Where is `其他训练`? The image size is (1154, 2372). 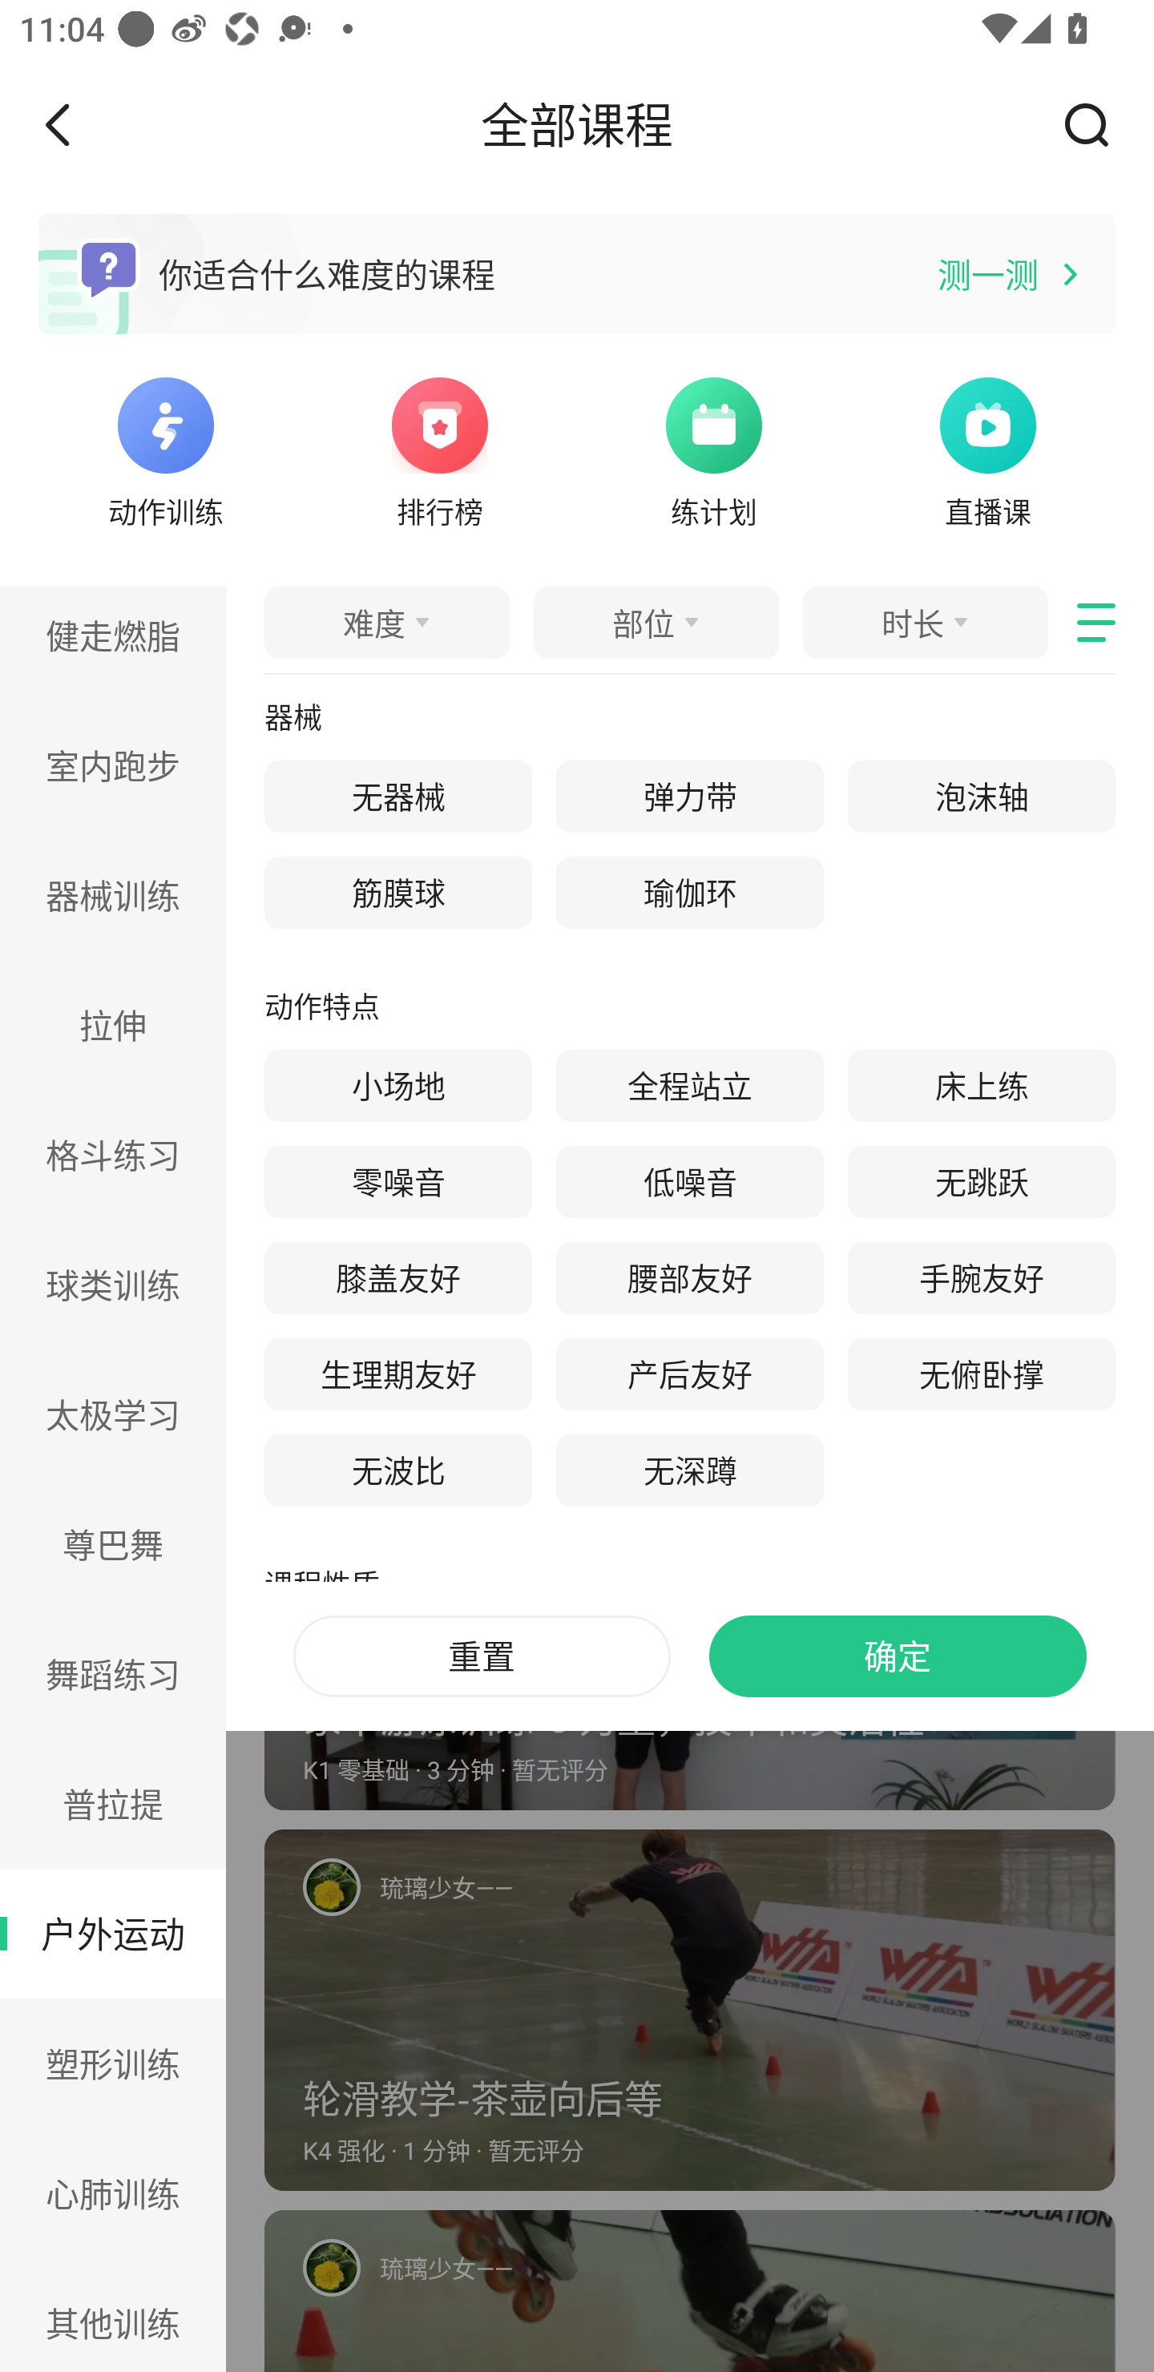
其他训练 is located at coordinates (113, 2314).